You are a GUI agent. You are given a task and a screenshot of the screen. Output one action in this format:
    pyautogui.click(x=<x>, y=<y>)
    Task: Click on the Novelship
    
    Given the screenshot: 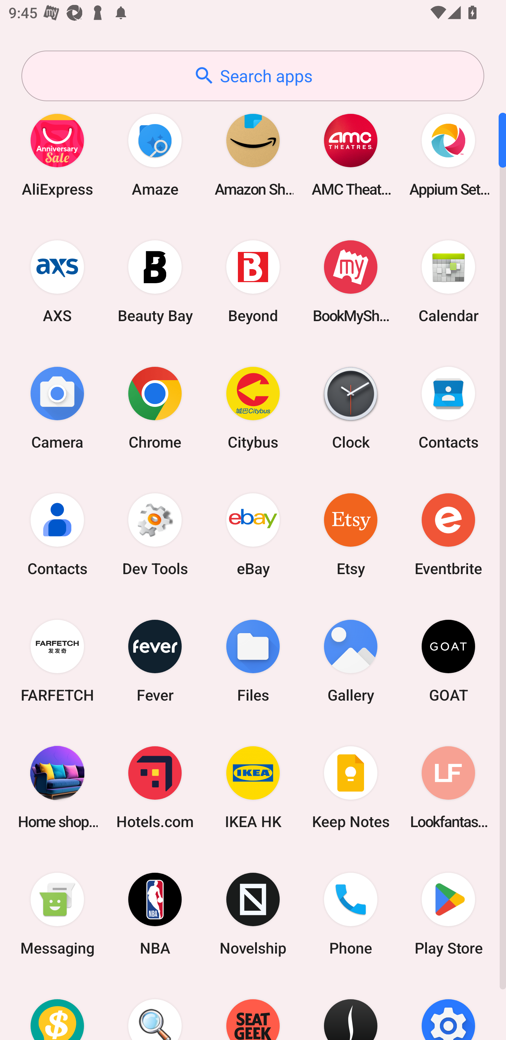 What is the action you would take?
    pyautogui.click(x=253, y=914)
    